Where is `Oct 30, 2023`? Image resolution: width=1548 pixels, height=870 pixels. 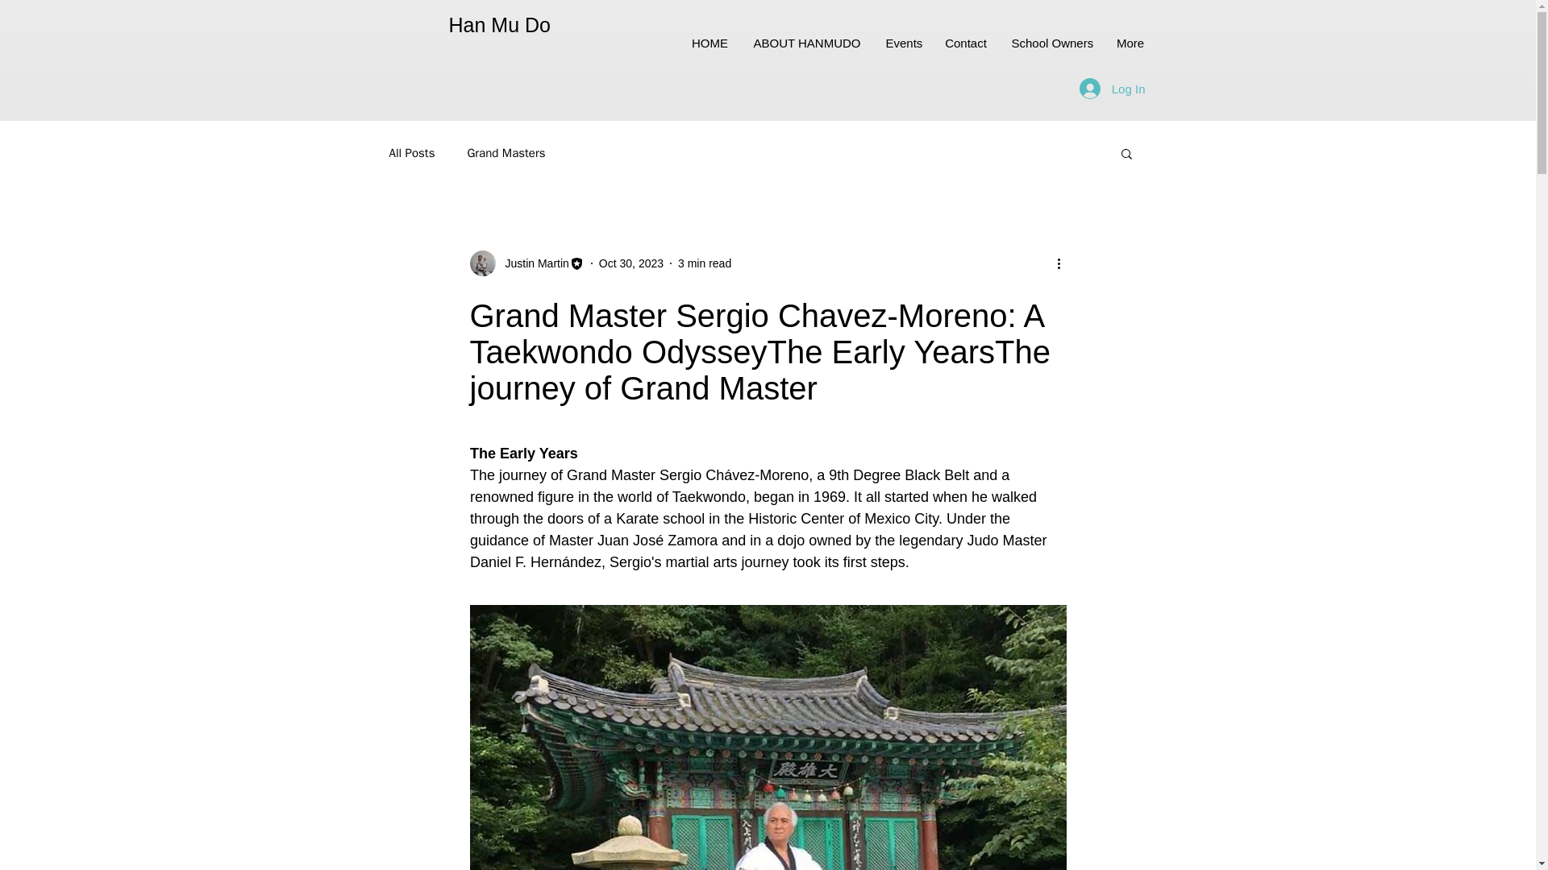
Oct 30, 2023 is located at coordinates (631, 262).